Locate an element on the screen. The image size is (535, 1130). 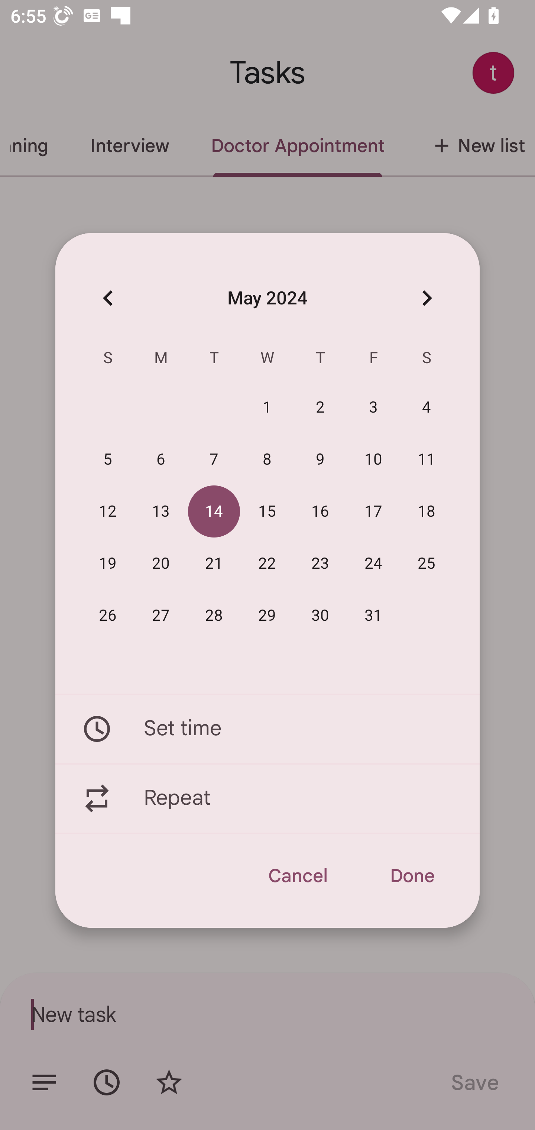
20 20 May 2024 is located at coordinates (161, 564).